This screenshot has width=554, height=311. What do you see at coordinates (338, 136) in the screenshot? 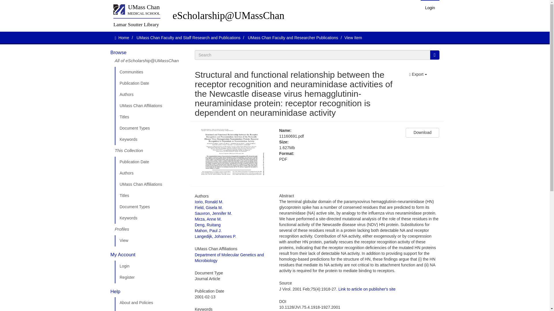
I see `11160691.pdf` at bounding box center [338, 136].